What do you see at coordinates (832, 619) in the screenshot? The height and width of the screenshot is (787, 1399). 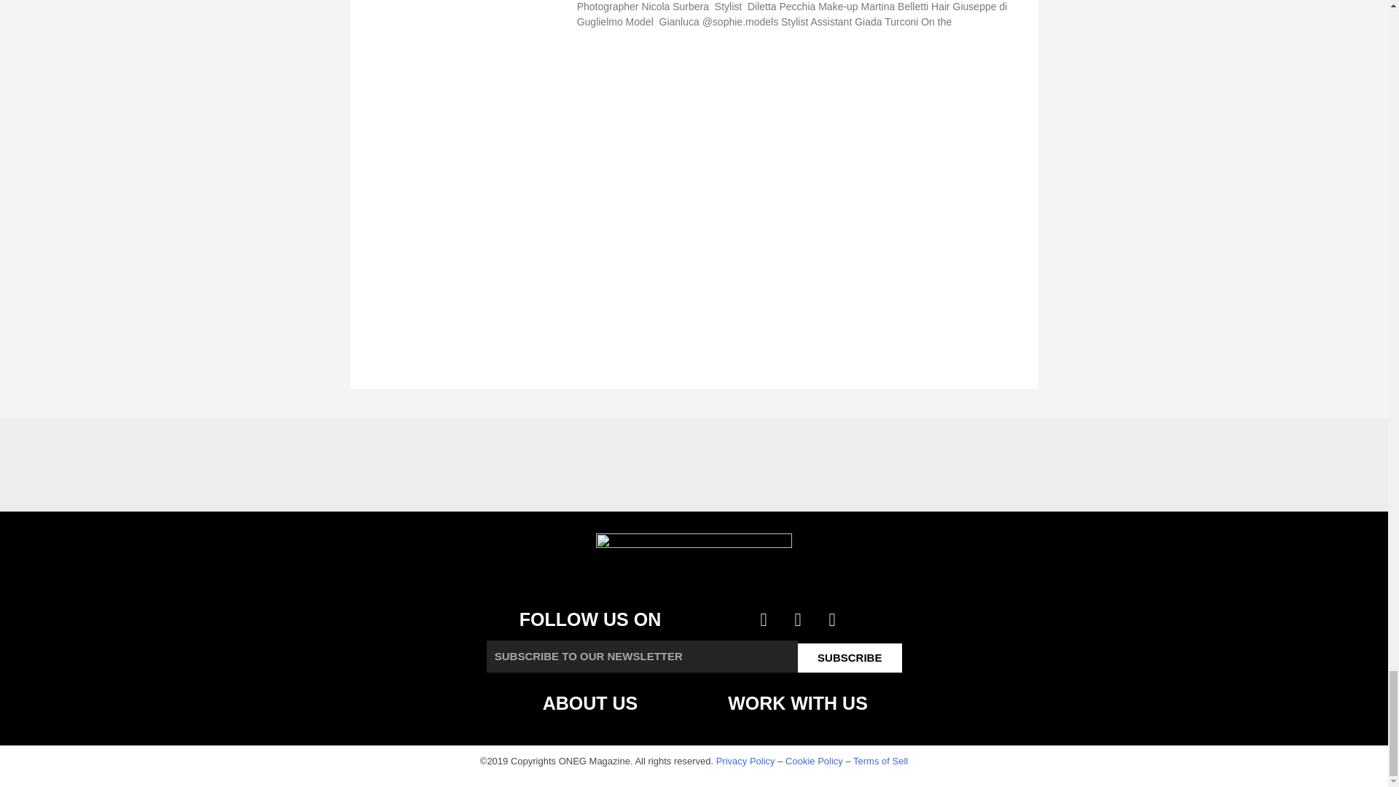 I see `Instagram` at bounding box center [832, 619].